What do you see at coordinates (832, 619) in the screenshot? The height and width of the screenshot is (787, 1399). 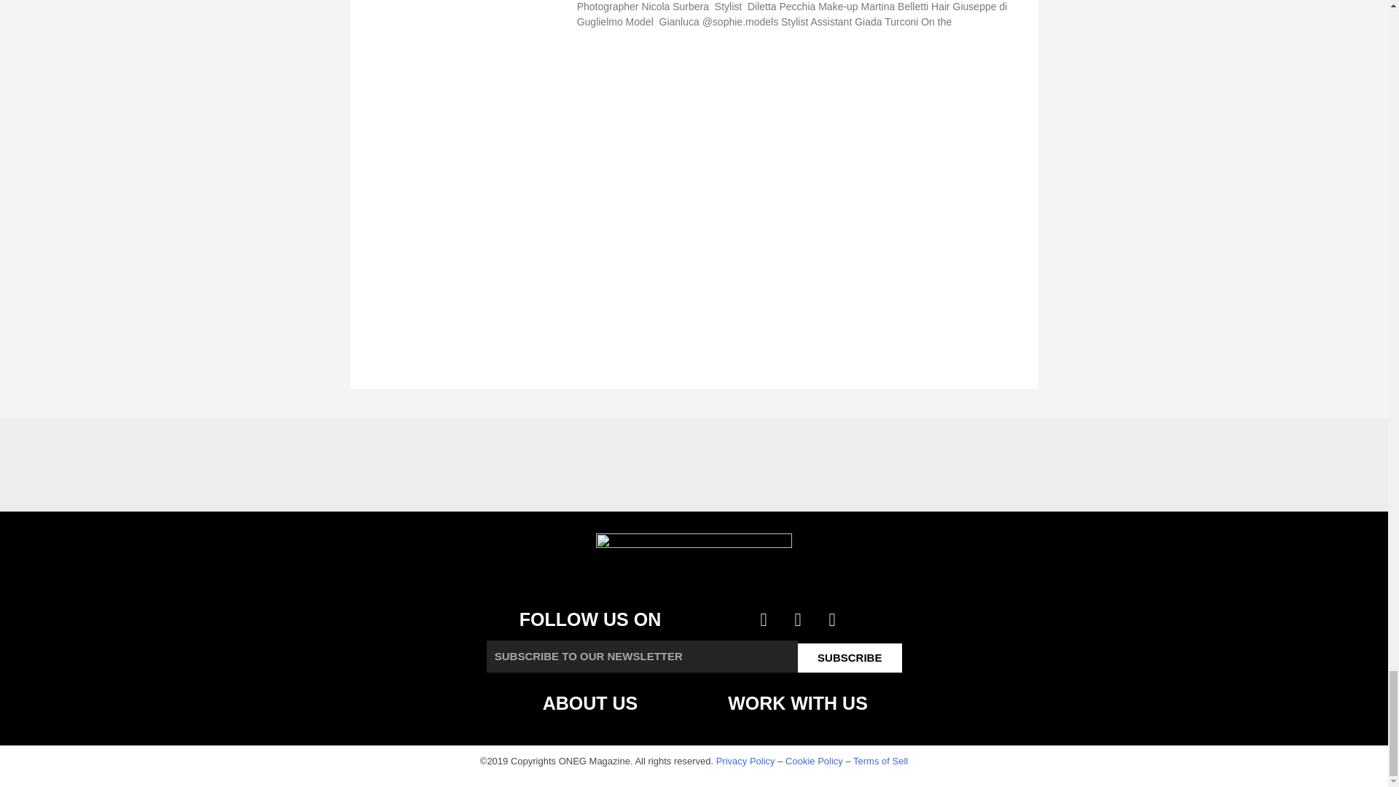 I see `Instagram` at bounding box center [832, 619].